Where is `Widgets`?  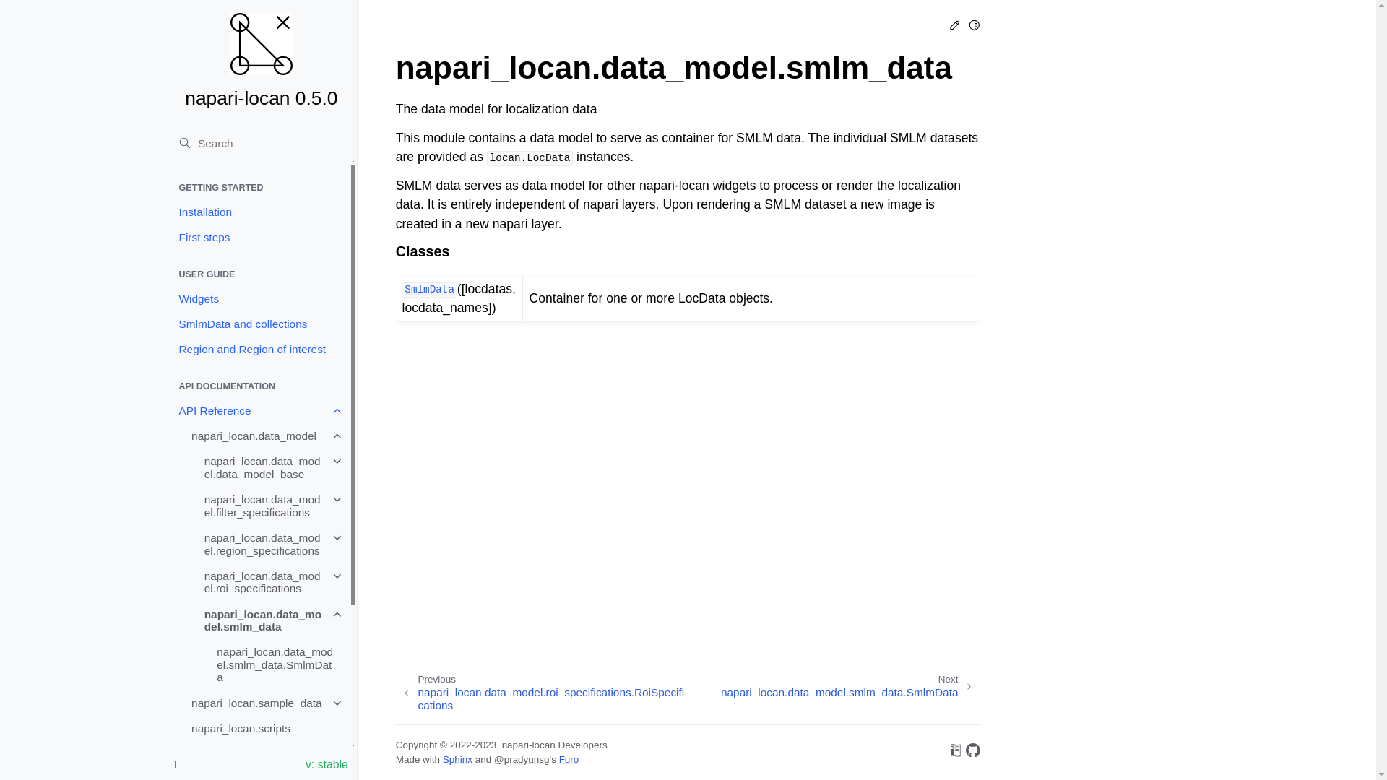 Widgets is located at coordinates (257, 298).